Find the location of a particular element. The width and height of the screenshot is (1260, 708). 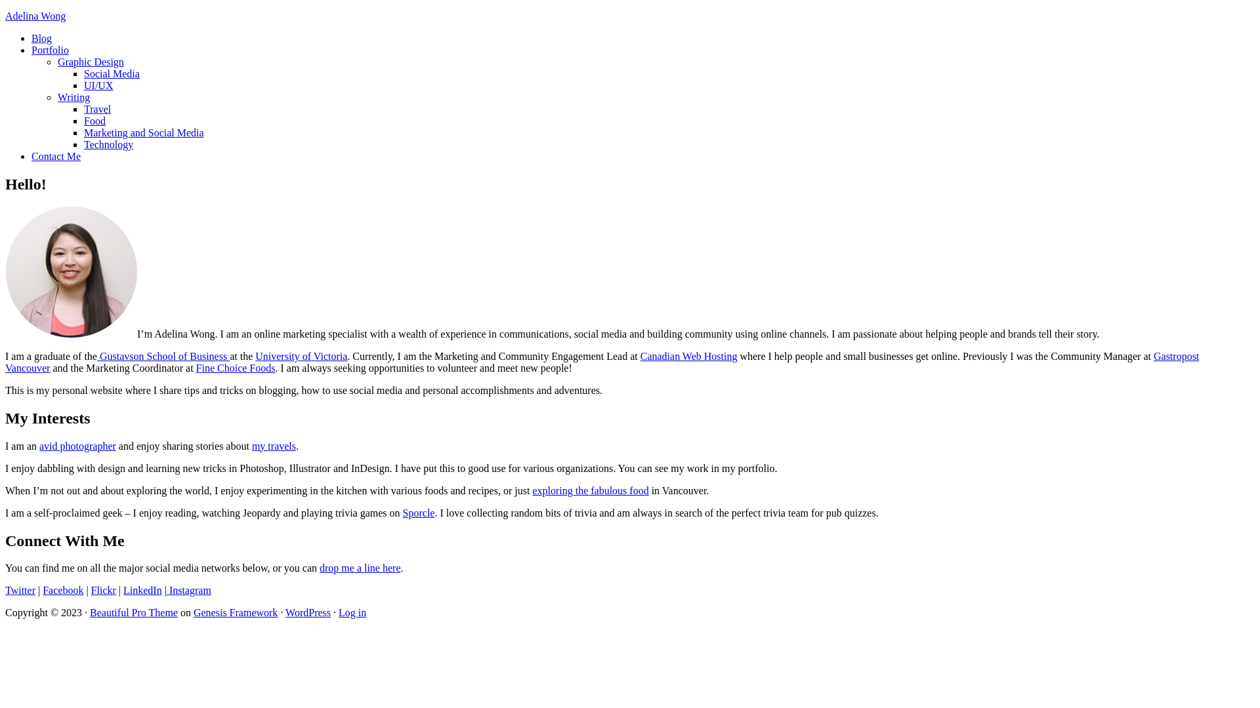

Genesis Framework is located at coordinates (236, 612).